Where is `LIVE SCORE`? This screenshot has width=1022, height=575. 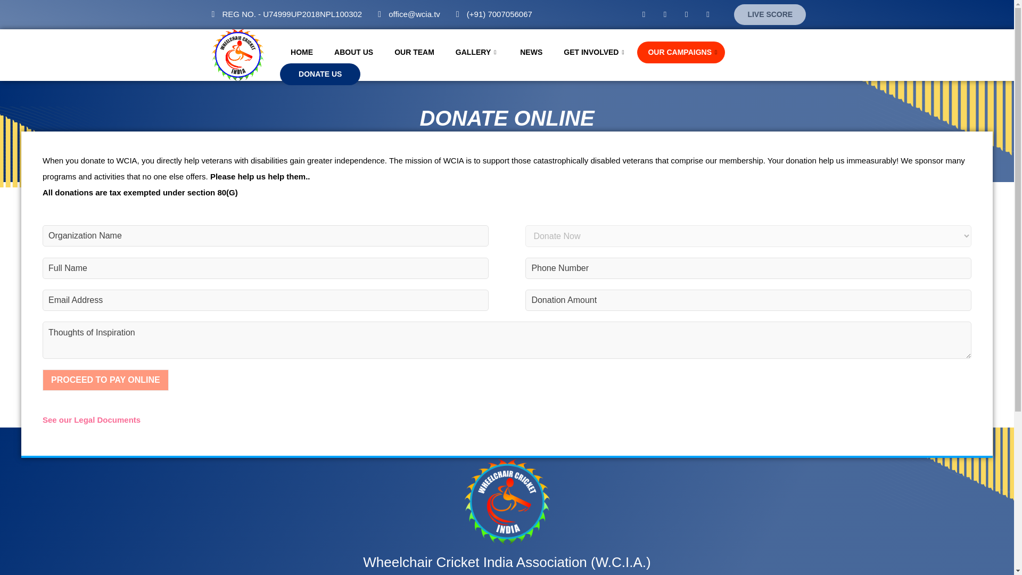
LIVE SCORE is located at coordinates (770, 14).